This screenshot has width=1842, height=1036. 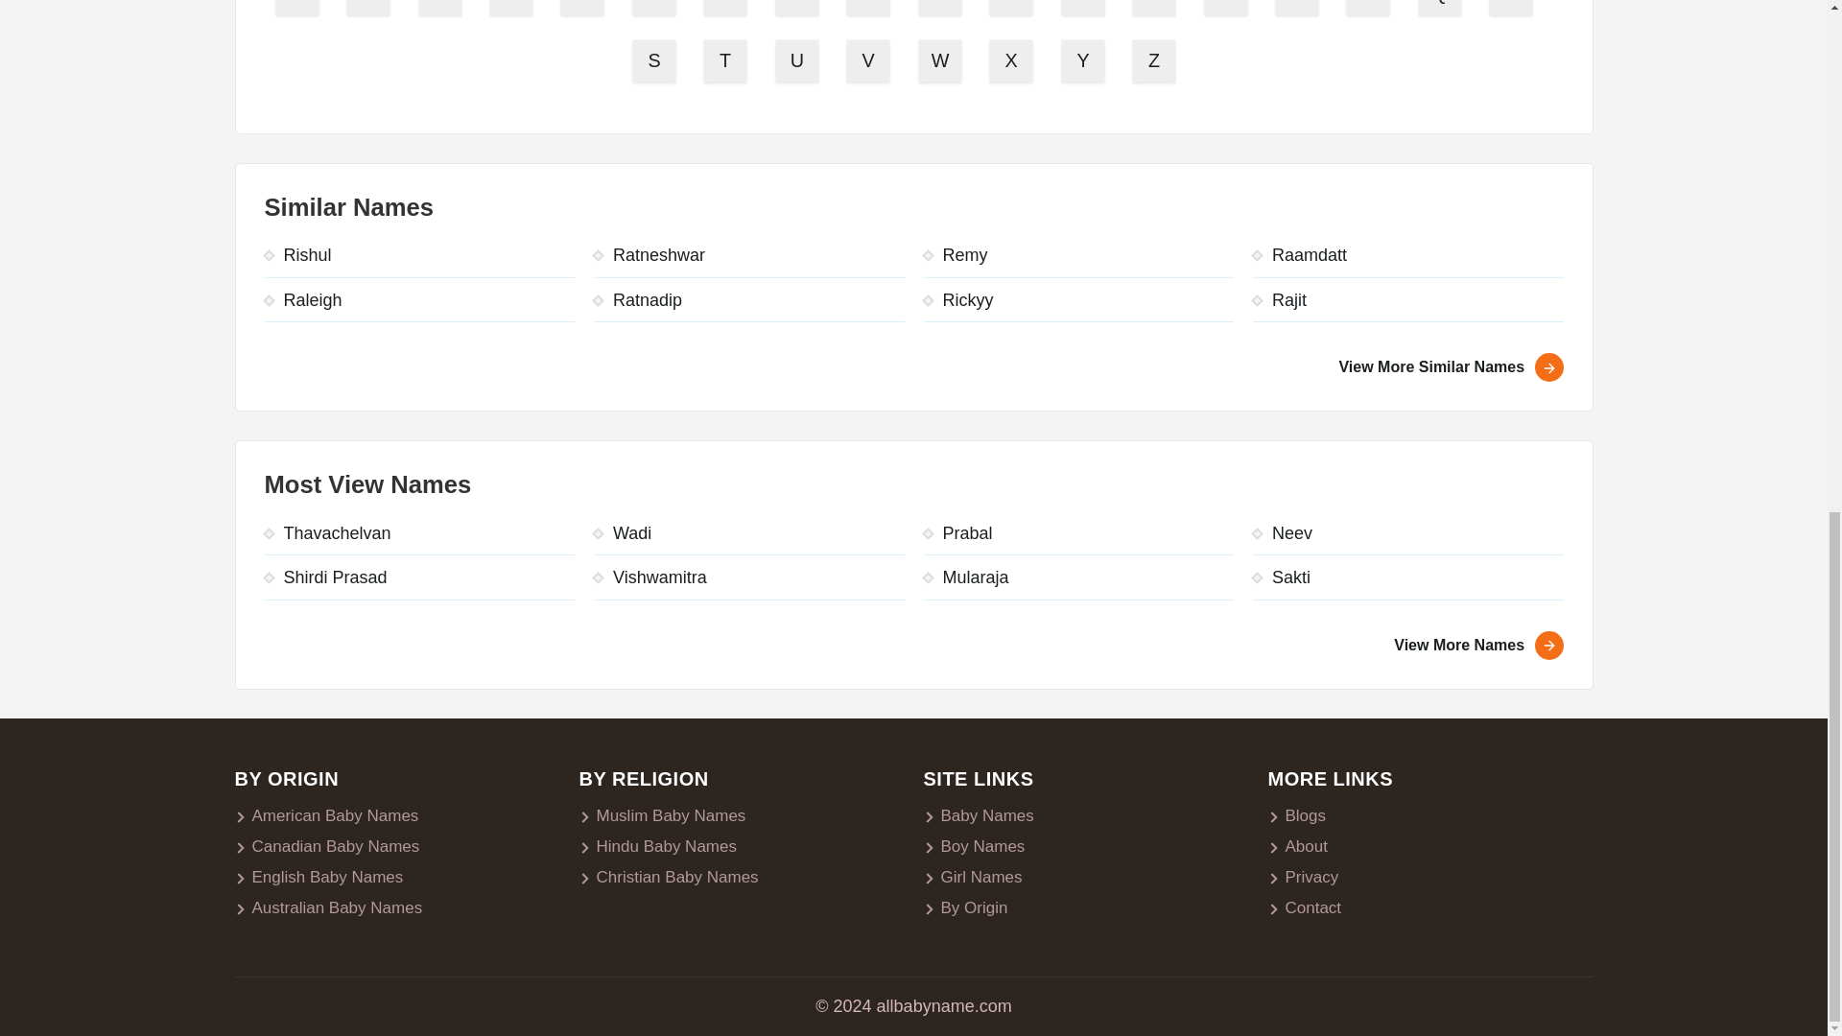 What do you see at coordinates (441, 10) in the screenshot?
I see `C` at bounding box center [441, 10].